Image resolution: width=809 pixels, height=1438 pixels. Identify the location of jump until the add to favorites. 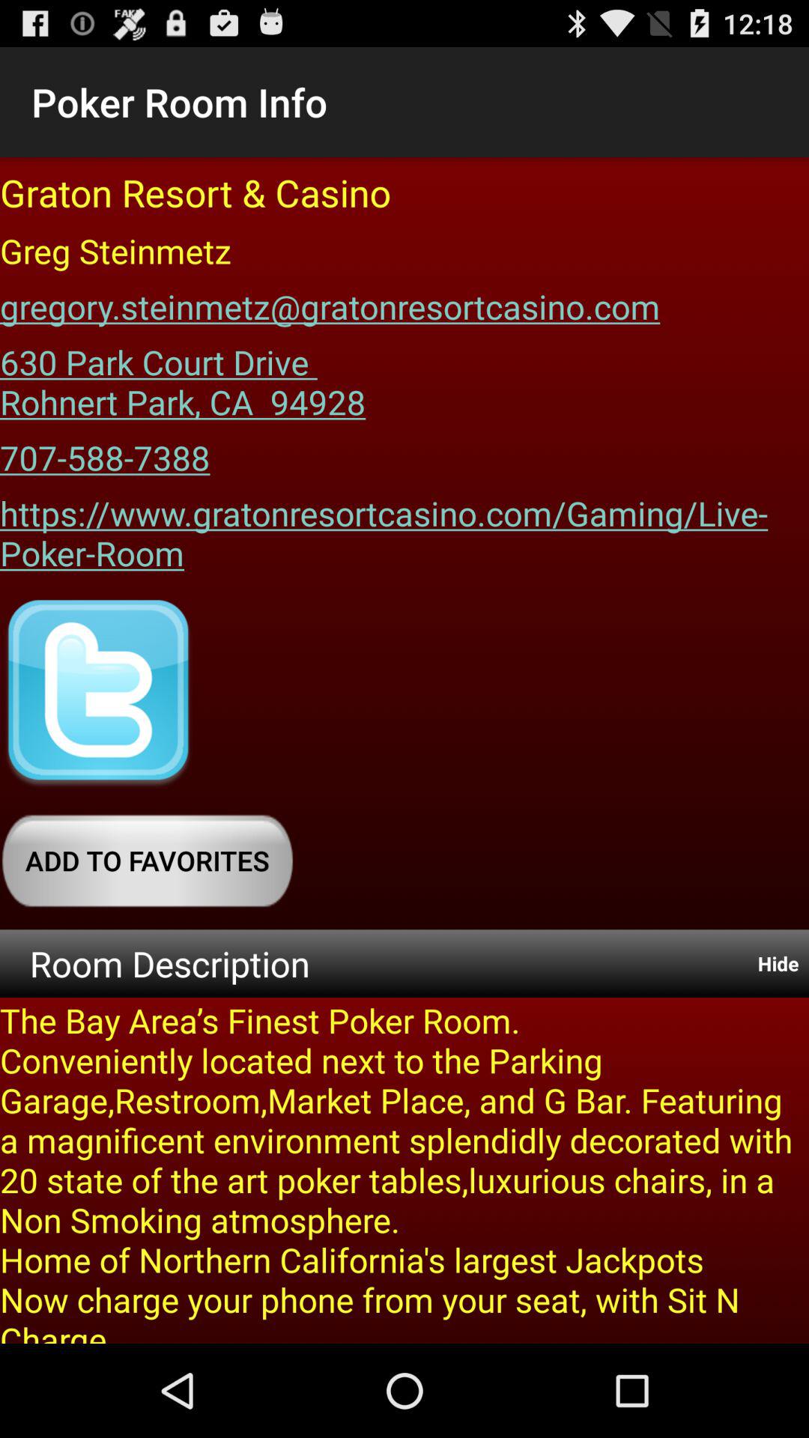
(147, 861).